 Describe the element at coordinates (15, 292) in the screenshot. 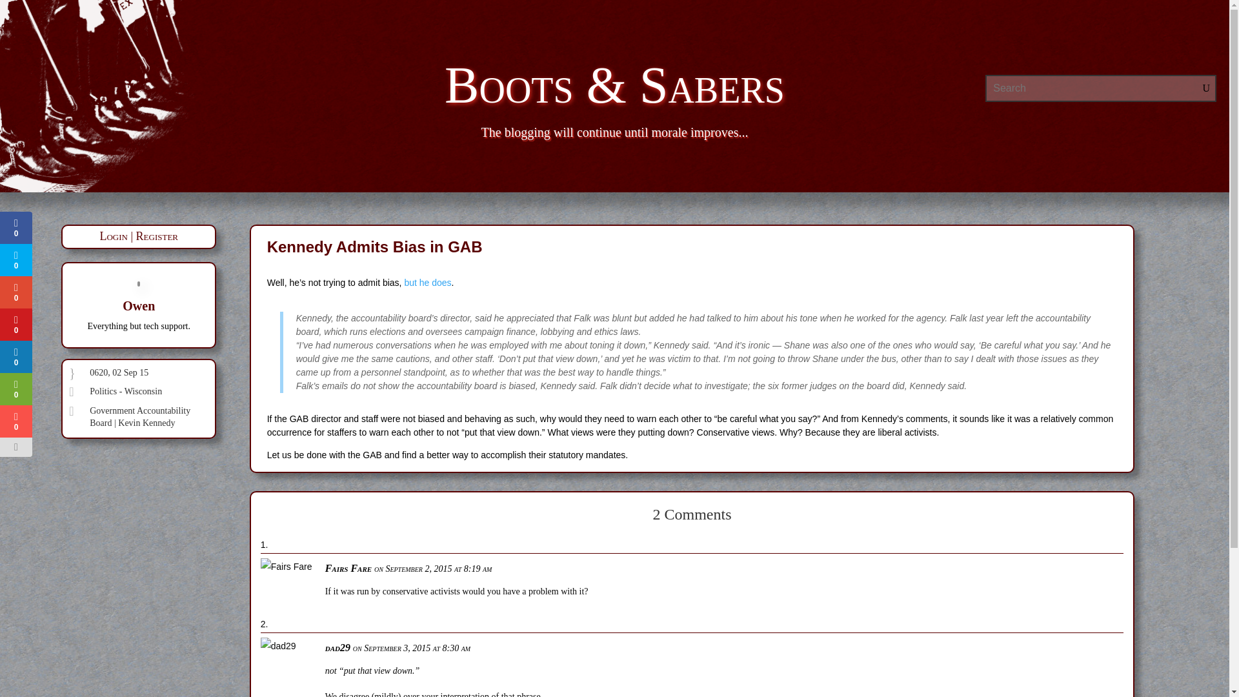

I see `0` at that location.